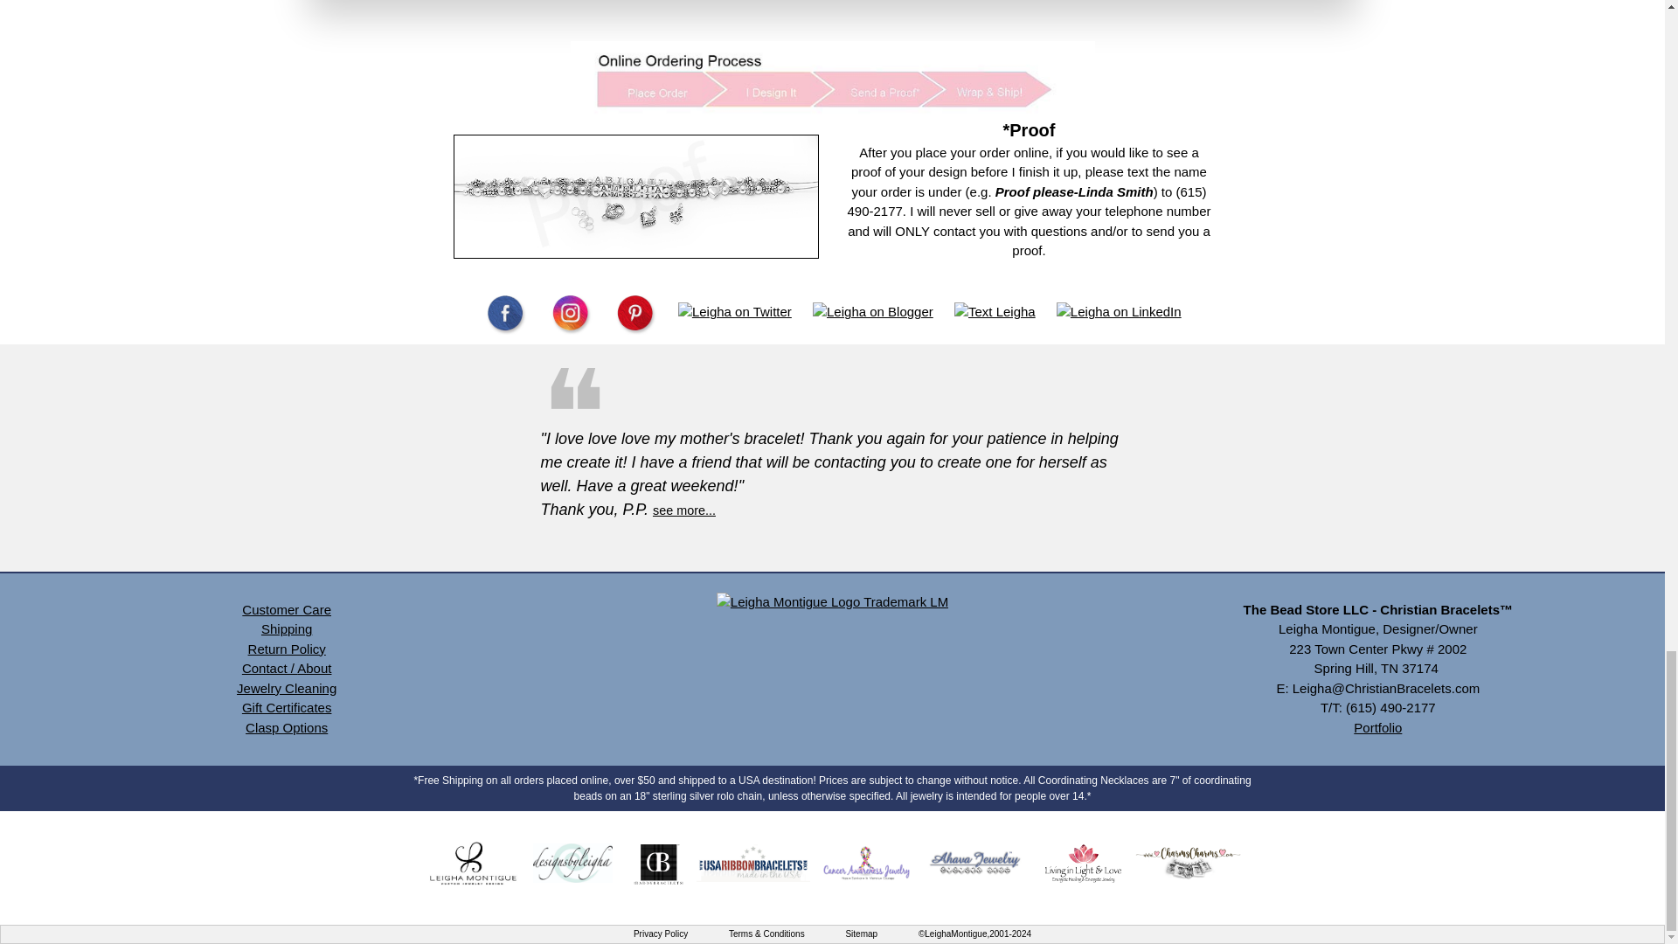  What do you see at coordinates (287, 687) in the screenshot?
I see `Jewelry Cleaning` at bounding box center [287, 687].